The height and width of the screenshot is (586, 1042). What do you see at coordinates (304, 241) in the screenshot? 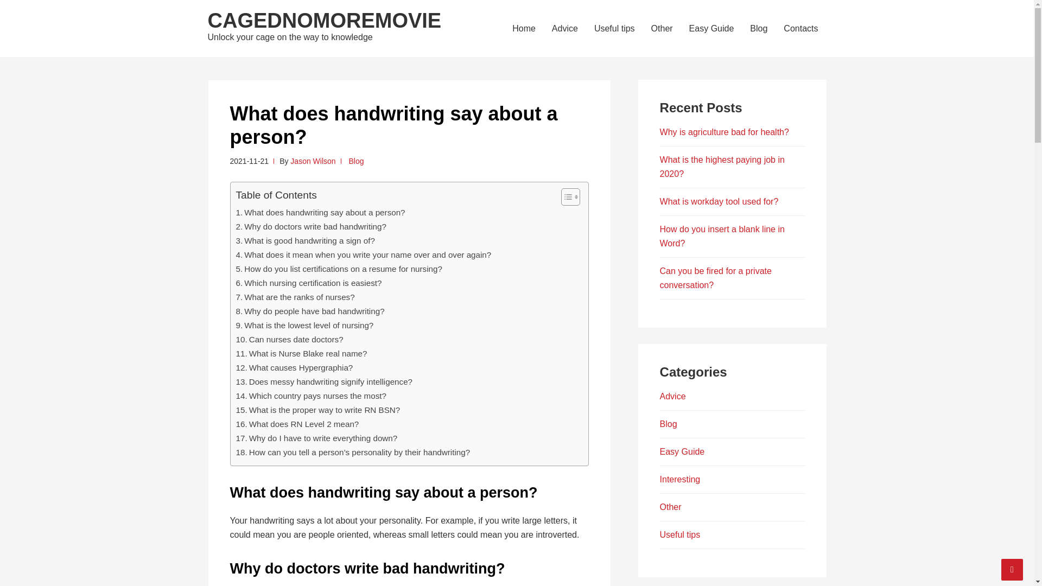
I see `What is good handwriting a sign of?` at bounding box center [304, 241].